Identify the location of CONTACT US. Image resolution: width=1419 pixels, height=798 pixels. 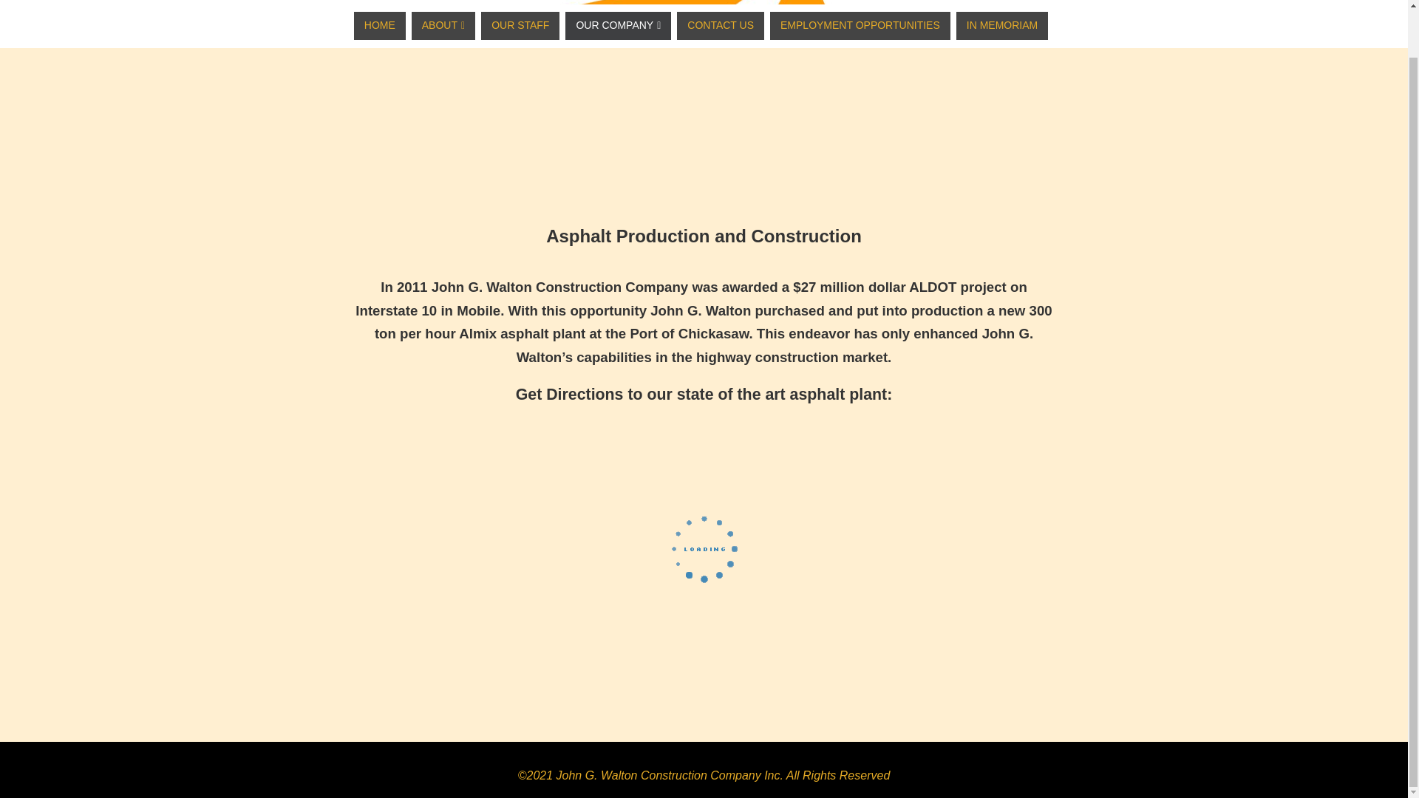
(720, 26).